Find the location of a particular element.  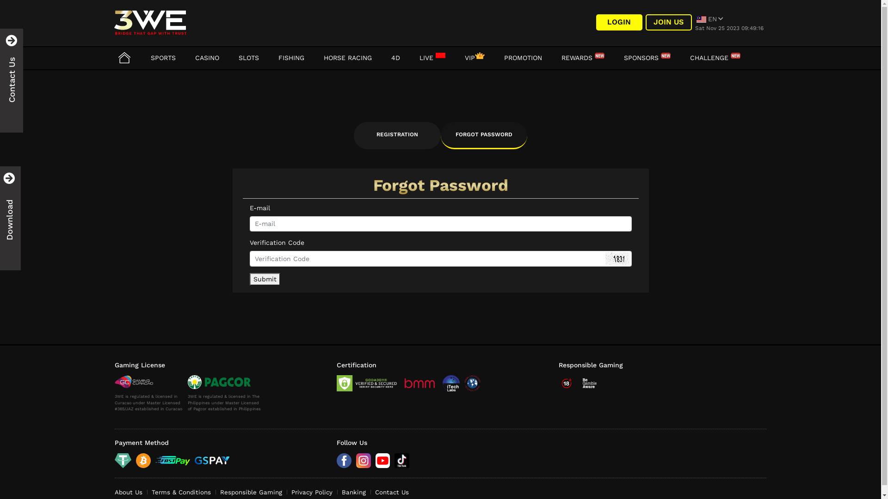

REGISTRATION is located at coordinates (397, 136).